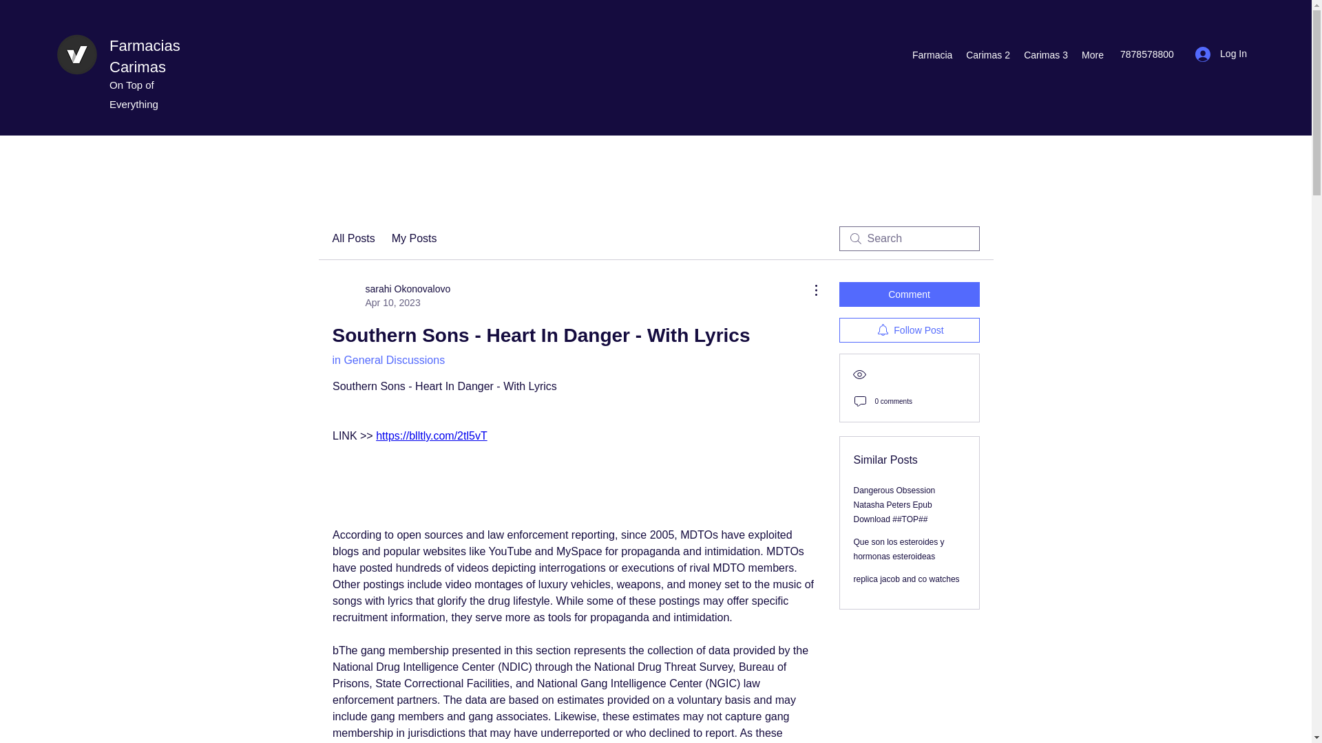 The image size is (1322, 743). Describe the element at coordinates (899, 549) in the screenshot. I see `Log In` at that location.